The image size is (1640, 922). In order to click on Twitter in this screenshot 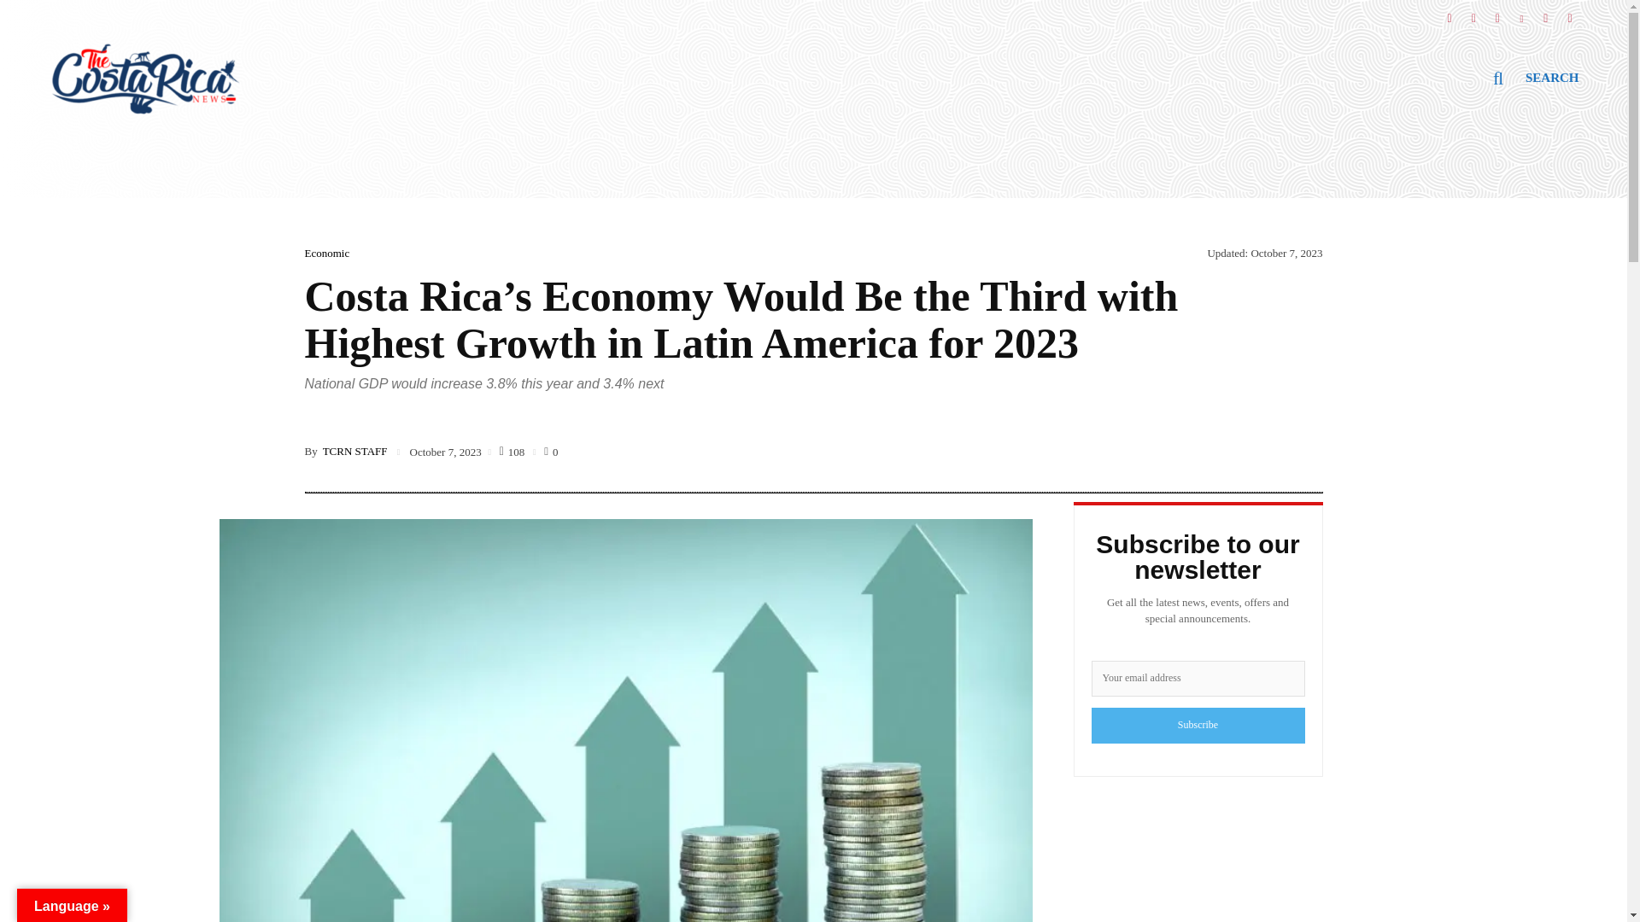, I will do `click(1496, 12)`.